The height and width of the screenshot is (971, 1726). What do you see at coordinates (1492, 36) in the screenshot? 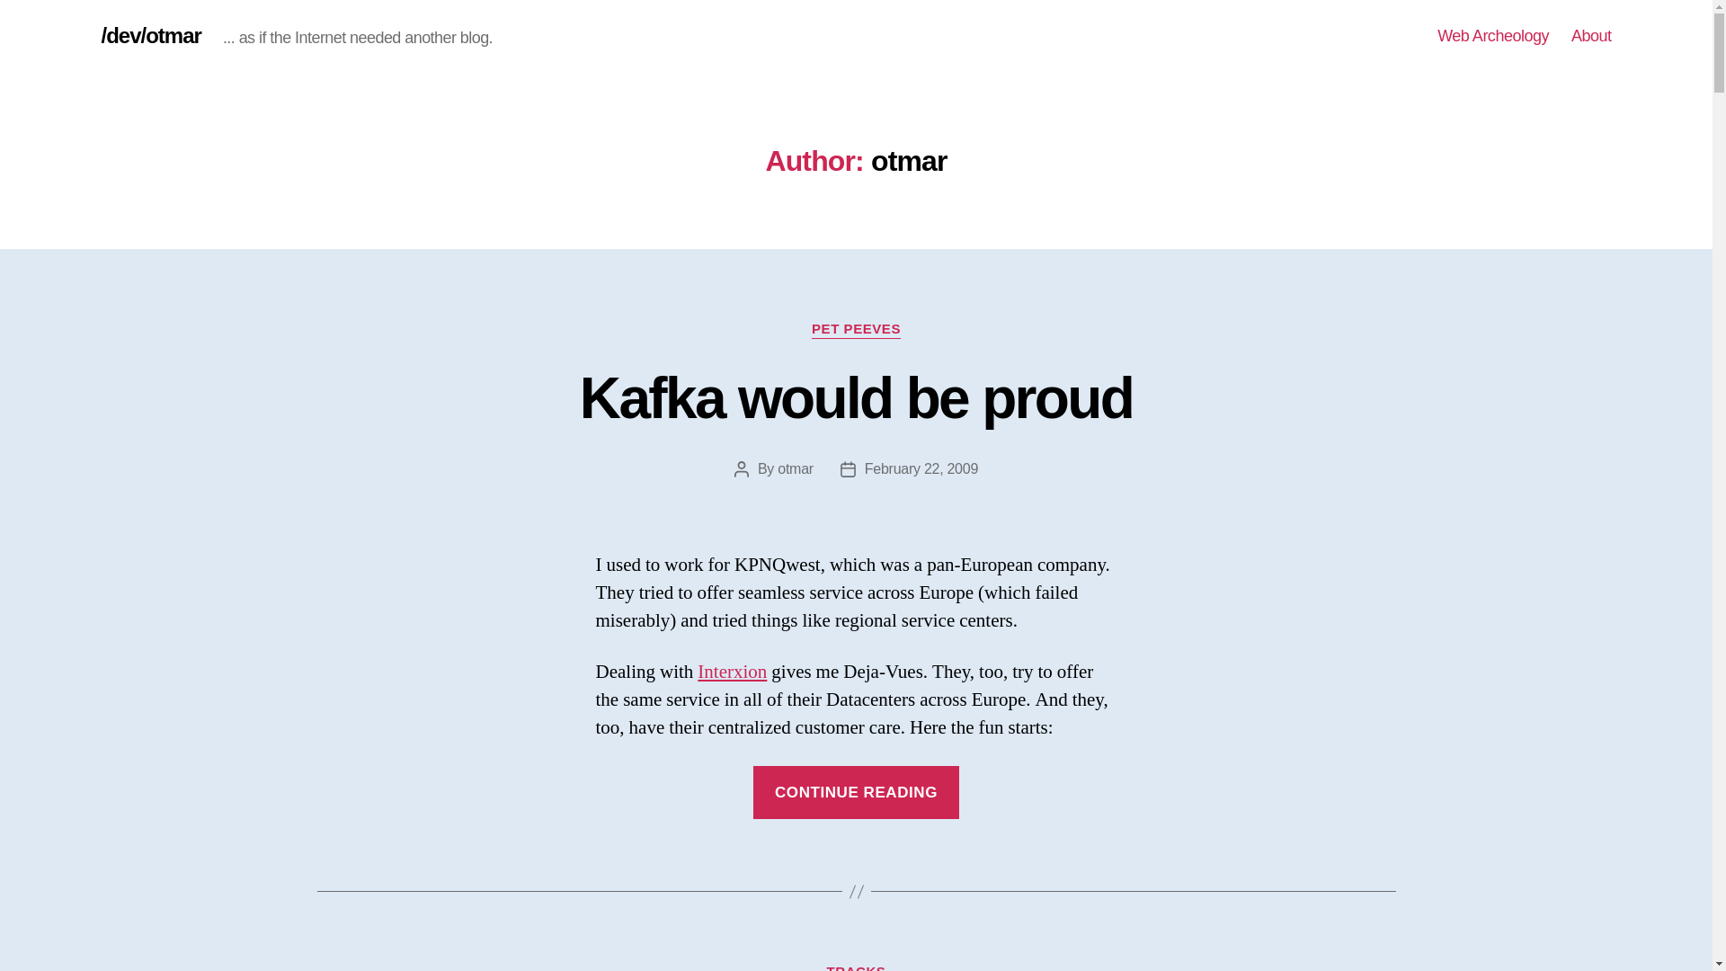
I see `Web Archeology` at bounding box center [1492, 36].